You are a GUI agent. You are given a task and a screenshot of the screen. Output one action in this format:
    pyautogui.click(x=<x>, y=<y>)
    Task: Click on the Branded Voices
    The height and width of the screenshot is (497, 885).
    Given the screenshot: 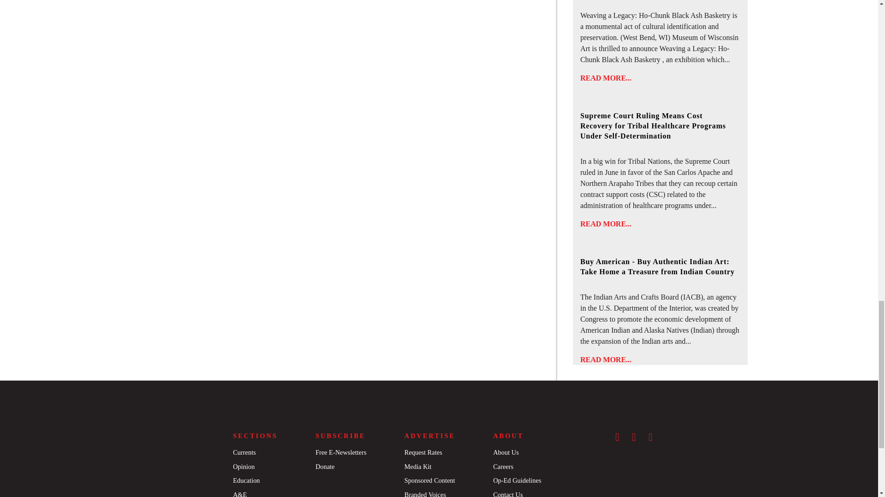 What is the action you would take?
    pyautogui.click(x=425, y=494)
    